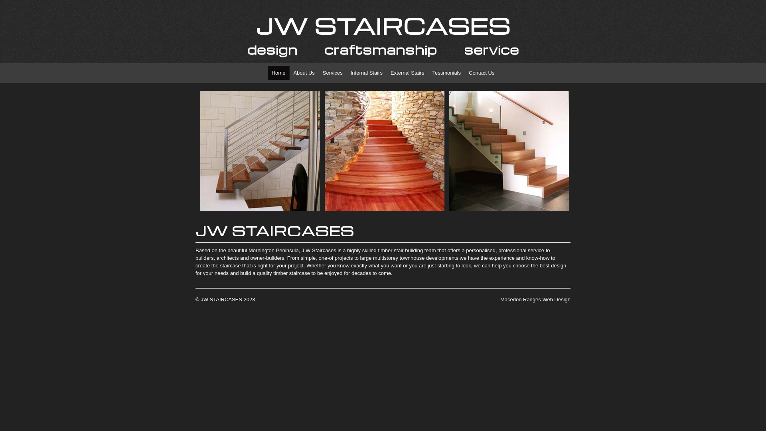 This screenshot has height=431, width=766. What do you see at coordinates (482, 73) in the screenshot?
I see `Contact Us` at bounding box center [482, 73].